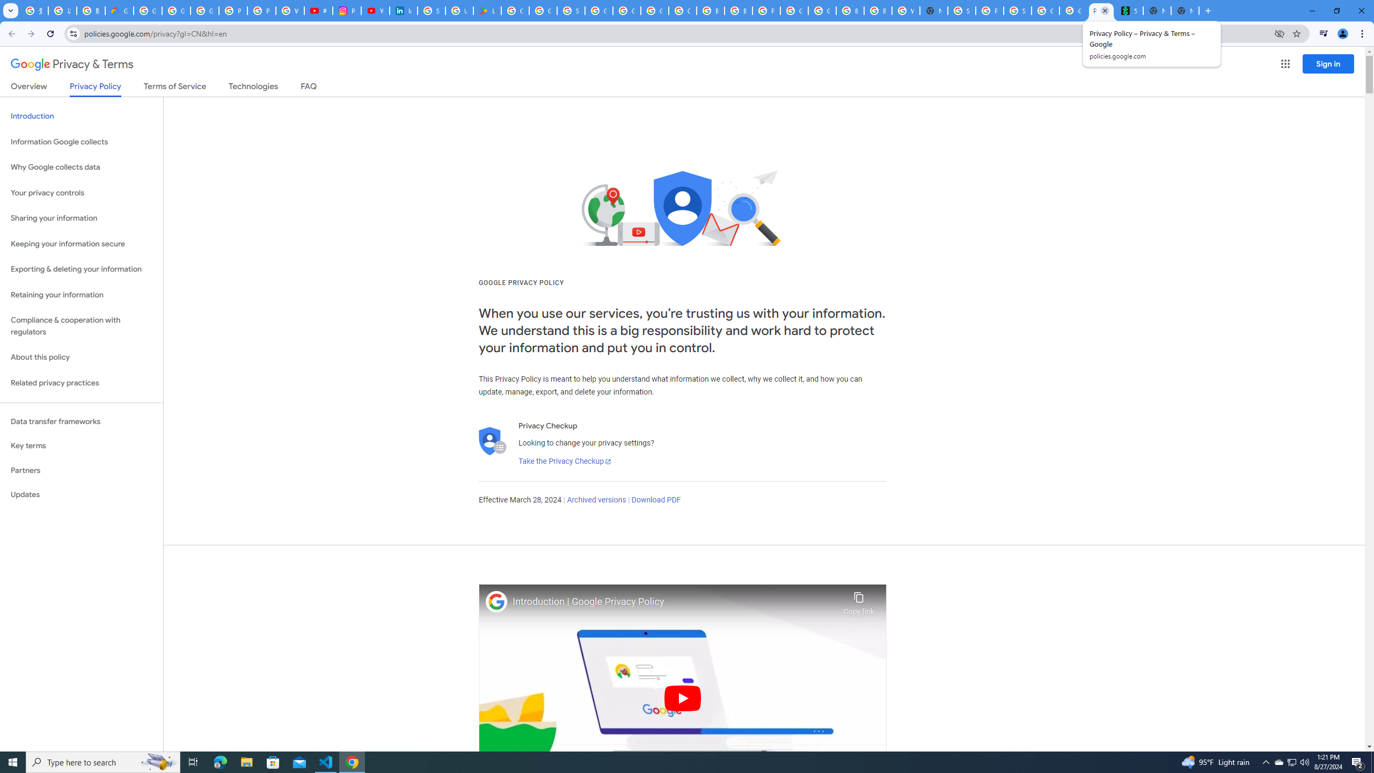 The width and height of the screenshot is (1374, 773). Describe the element at coordinates (683, 698) in the screenshot. I see `Play` at that location.